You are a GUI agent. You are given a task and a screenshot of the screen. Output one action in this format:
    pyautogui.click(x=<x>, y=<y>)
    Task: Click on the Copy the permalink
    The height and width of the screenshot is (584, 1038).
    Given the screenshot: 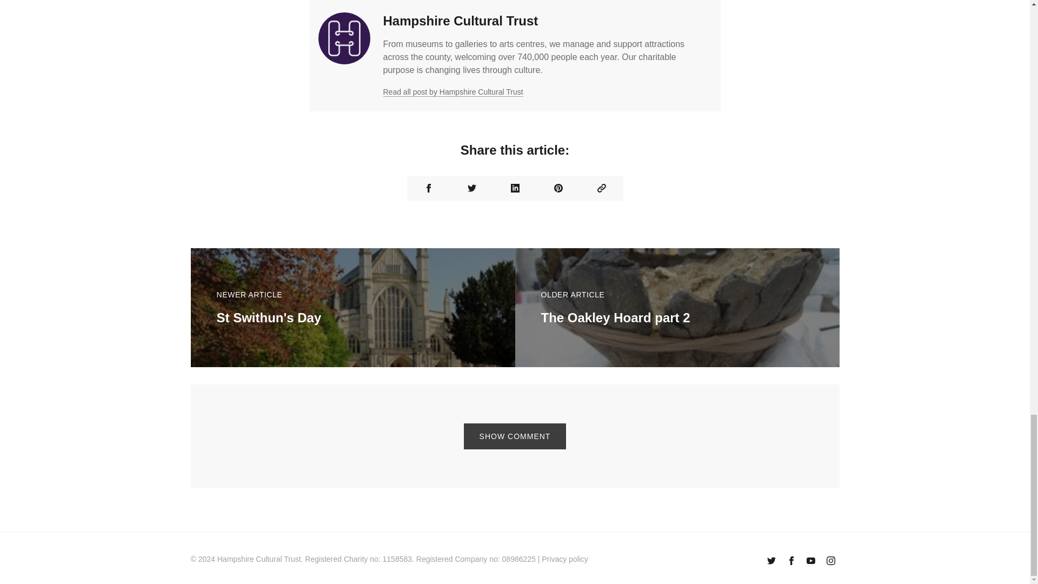 What is the action you would take?
    pyautogui.click(x=601, y=188)
    